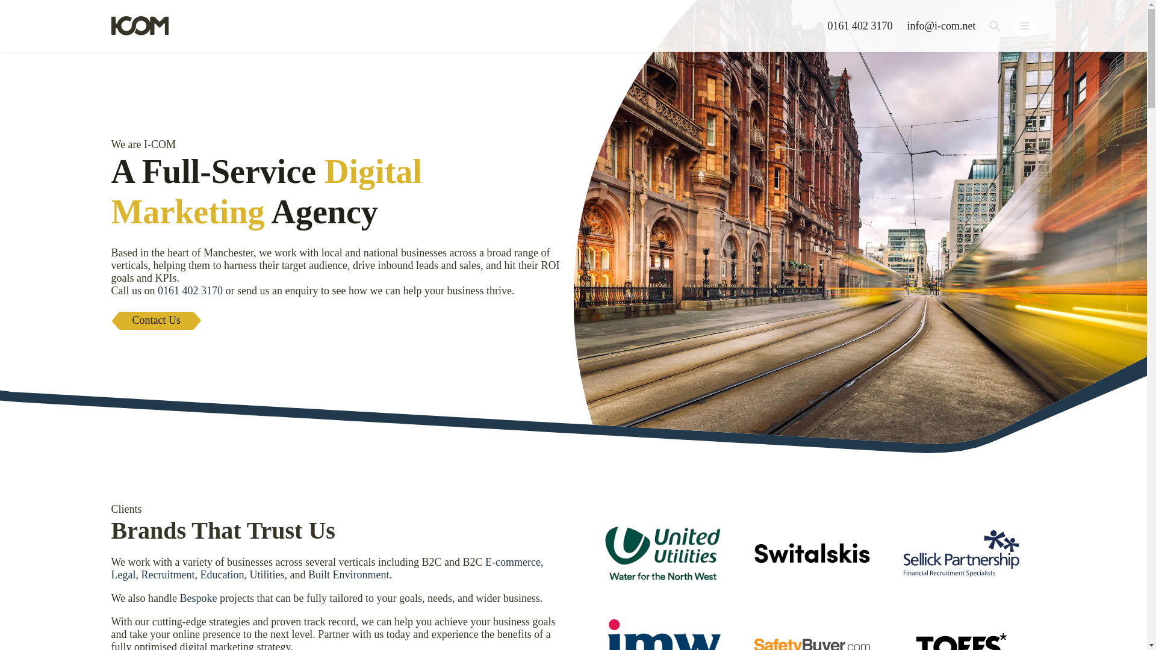 The width and height of the screenshot is (1156, 650). Describe the element at coordinates (860, 25) in the screenshot. I see `0161 402 3170` at that location.